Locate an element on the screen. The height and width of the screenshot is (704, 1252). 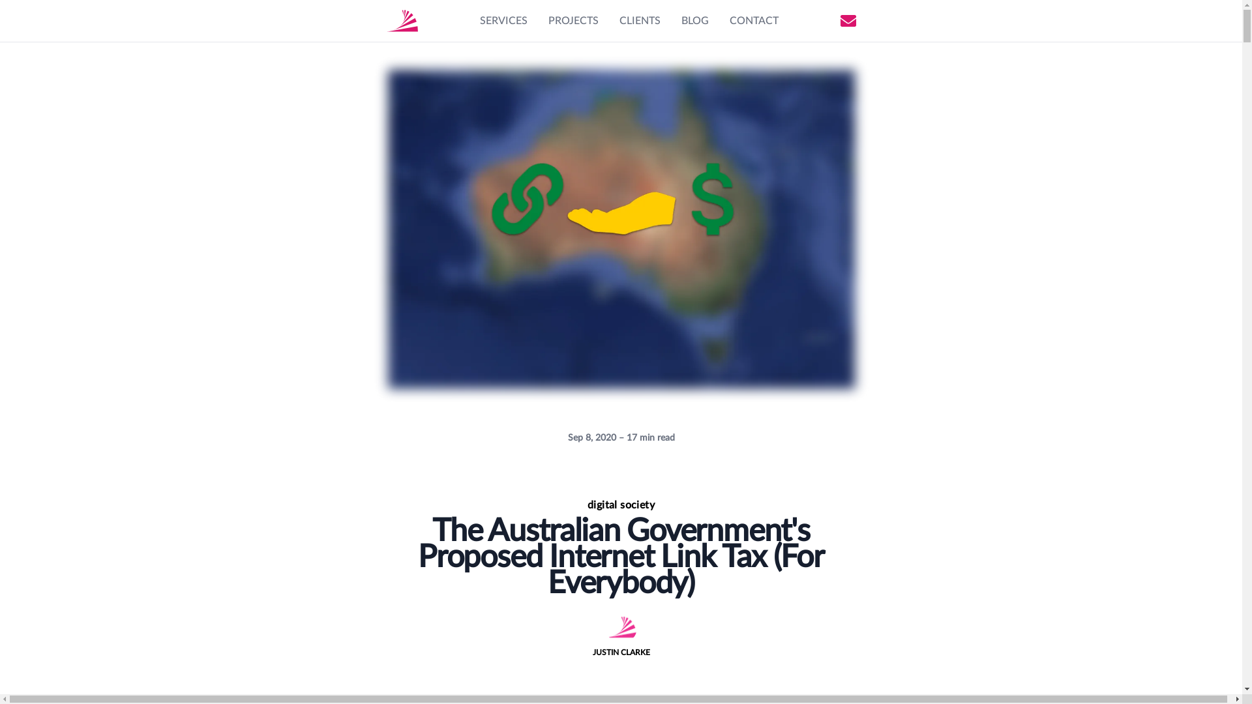
digital society is located at coordinates (621, 505).